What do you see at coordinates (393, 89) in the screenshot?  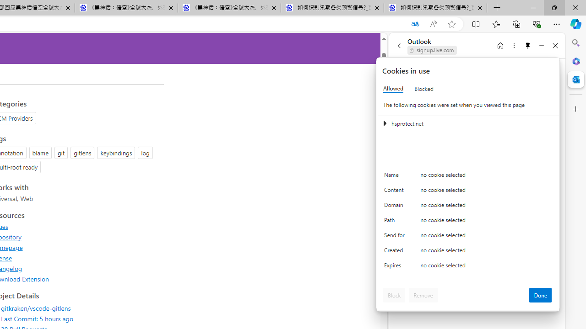 I see `Allowed` at bounding box center [393, 89].